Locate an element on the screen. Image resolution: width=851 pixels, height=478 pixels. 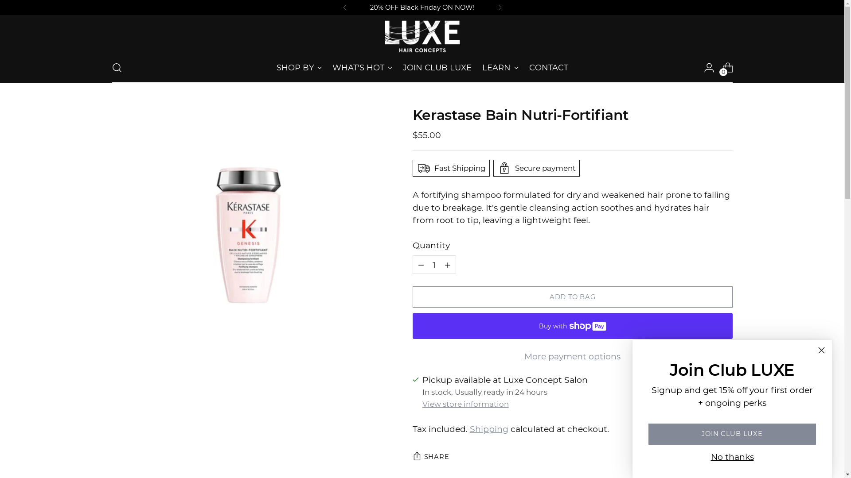
CONTACT is located at coordinates (549, 68).